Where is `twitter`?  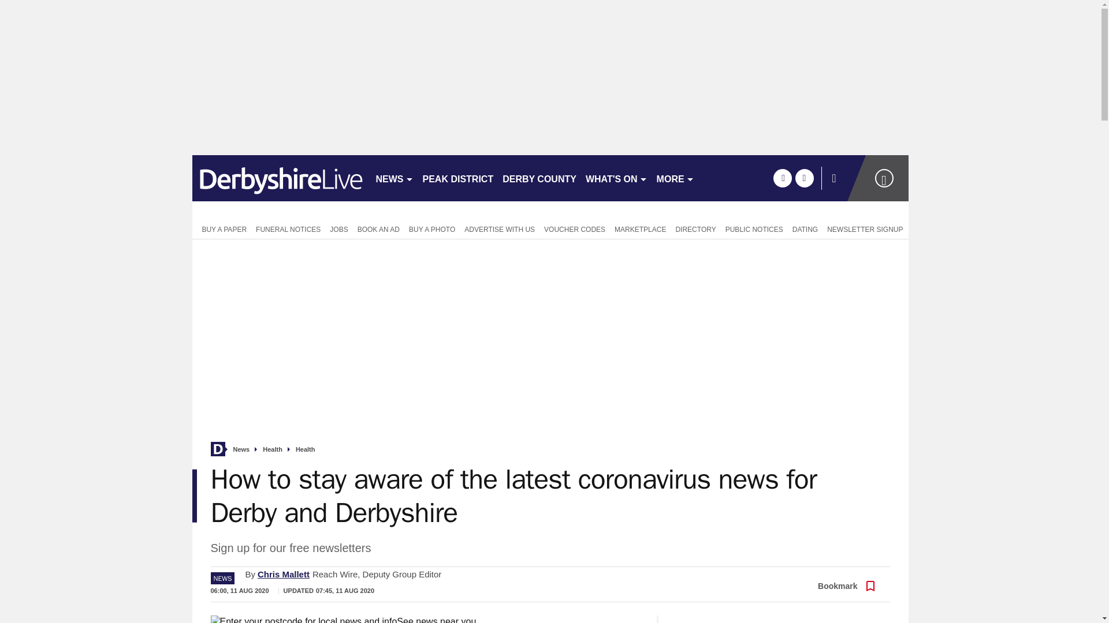
twitter is located at coordinates (804, 178).